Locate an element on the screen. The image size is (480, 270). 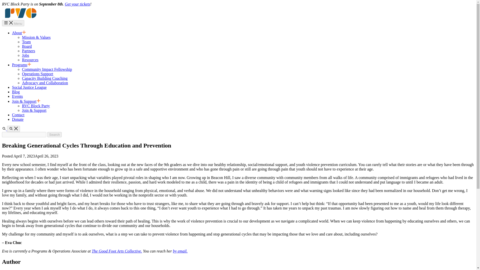
Partners is located at coordinates (28, 51).